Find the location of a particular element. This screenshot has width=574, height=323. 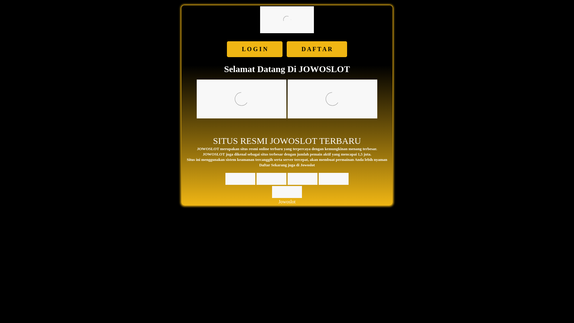

jowoslot is located at coordinates (332, 99).